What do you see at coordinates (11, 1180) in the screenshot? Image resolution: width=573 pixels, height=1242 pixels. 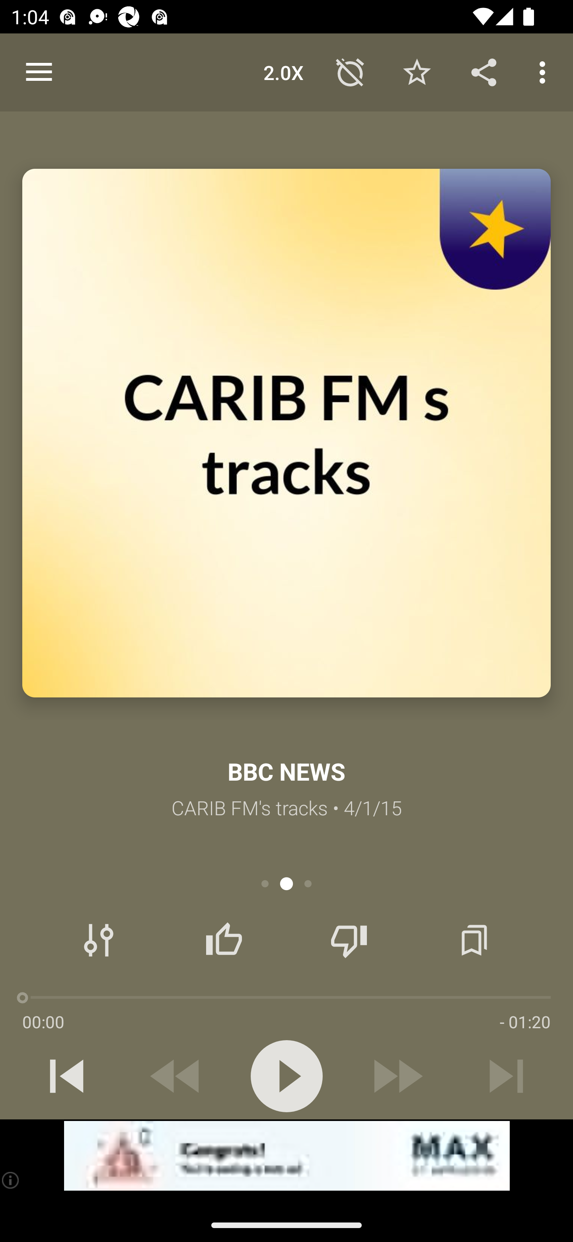 I see `(i)` at bounding box center [11, 1180].